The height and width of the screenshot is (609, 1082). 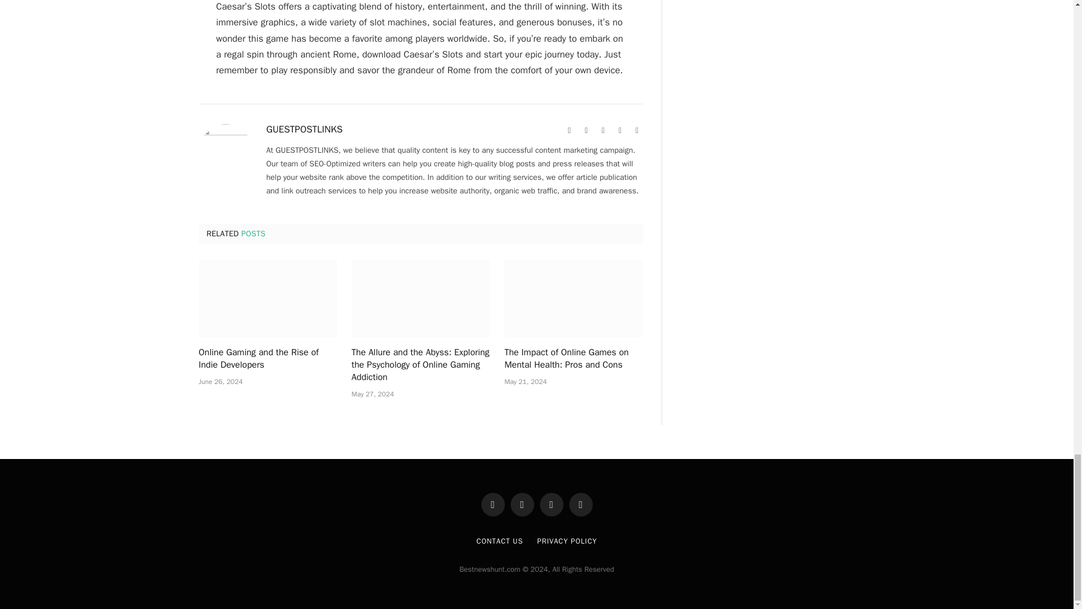 I want to click on Website, so click(x=569, y=131).